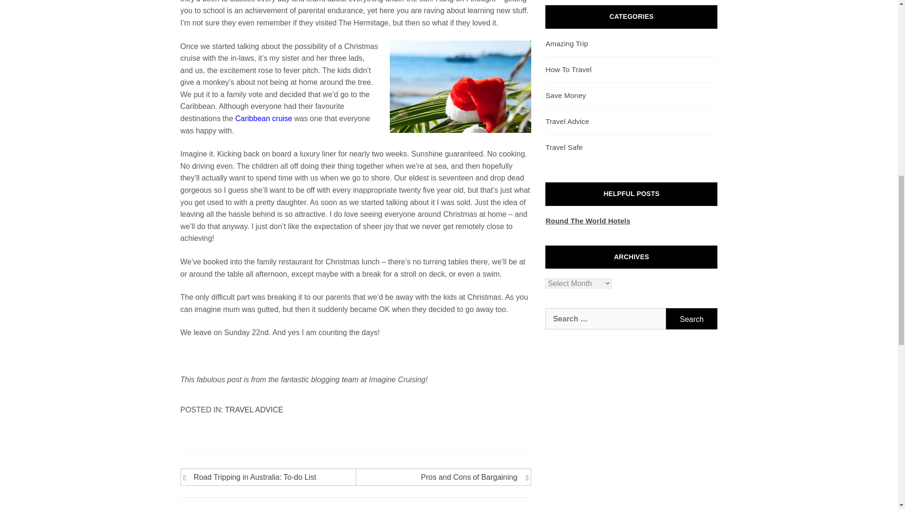 This screenshot has height=509, width=905. I want to click on Round The World Hotels, so click(587, 221).